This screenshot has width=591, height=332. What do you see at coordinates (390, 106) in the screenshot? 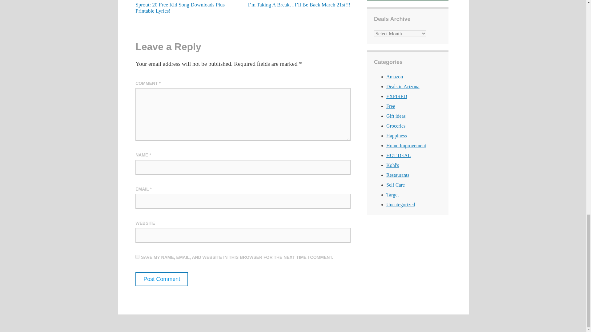
I see `Free` at bounding box center [390, 106].